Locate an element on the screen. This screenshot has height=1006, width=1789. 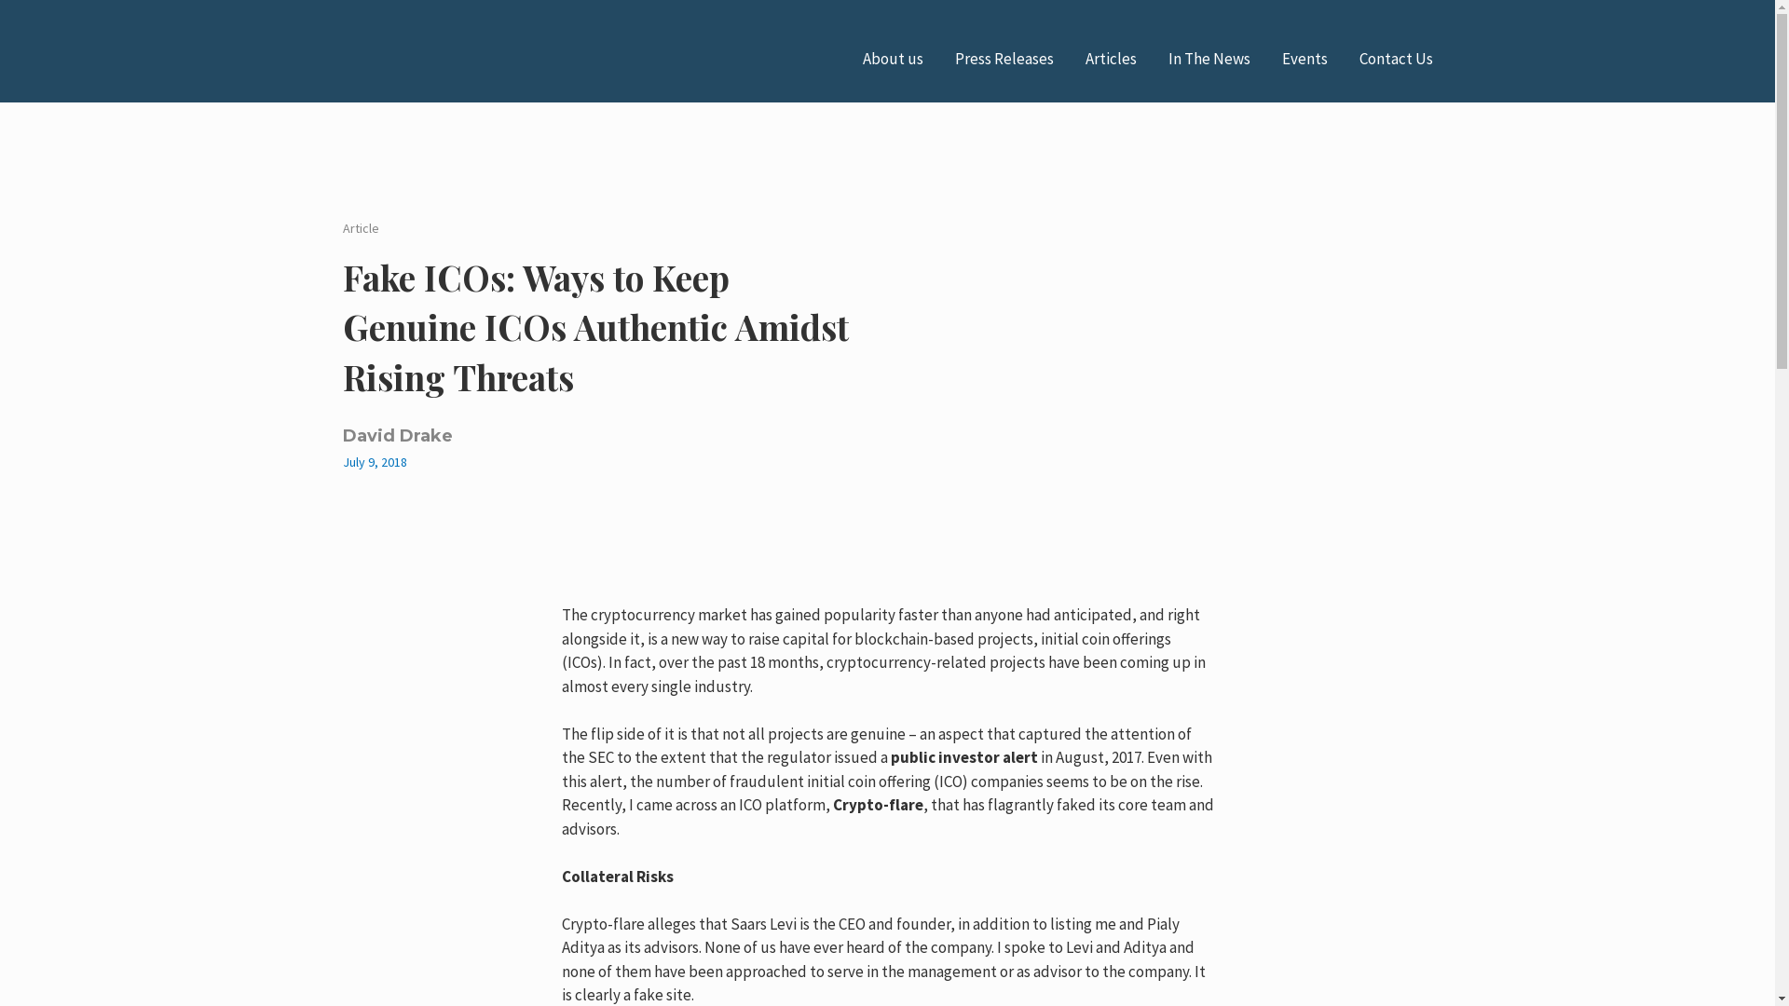
Articles is located at coordinates (1110, 58).